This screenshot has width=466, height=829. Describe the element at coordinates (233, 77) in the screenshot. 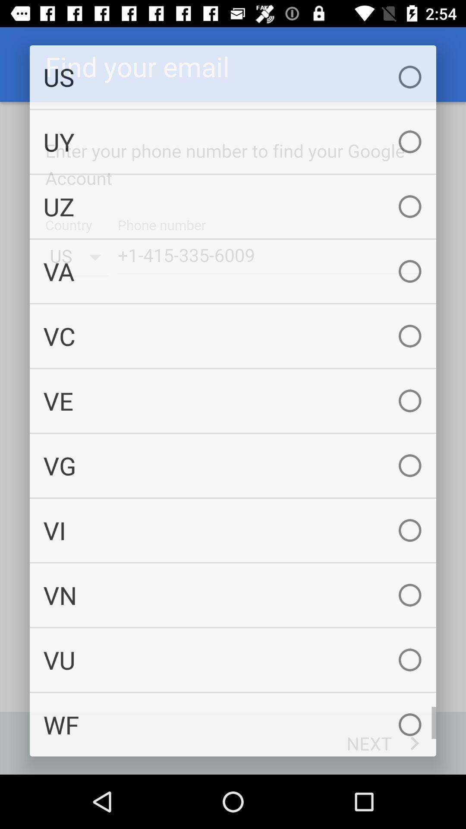

I see `select the us icon` at that location.